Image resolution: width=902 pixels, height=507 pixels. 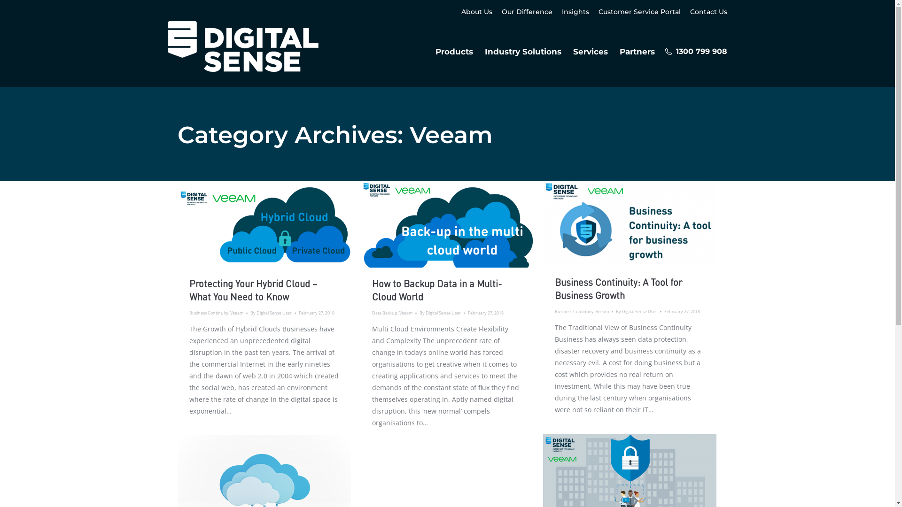 What do you see at coordinates (638, 312) in the screenshot?
I see `By Digital Sense User` at bounding box center [638, 312].